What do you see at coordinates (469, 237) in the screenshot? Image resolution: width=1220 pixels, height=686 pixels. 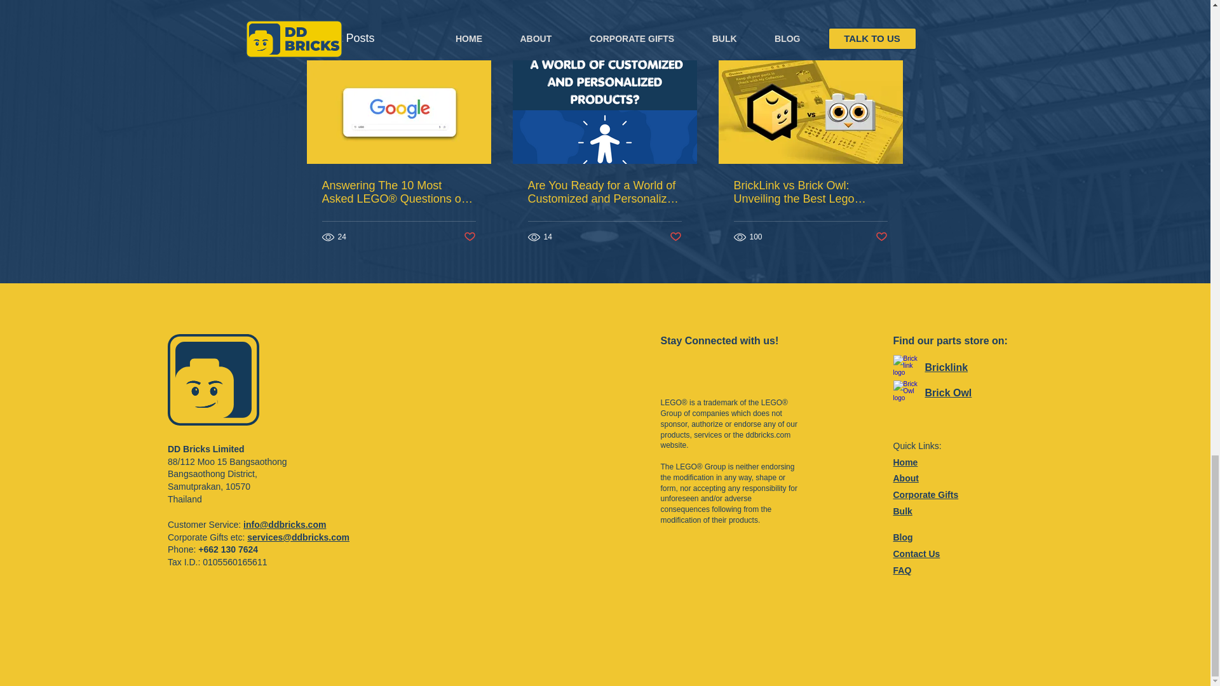 I see `Post not marked as liked` at bounding box center [469, 237].